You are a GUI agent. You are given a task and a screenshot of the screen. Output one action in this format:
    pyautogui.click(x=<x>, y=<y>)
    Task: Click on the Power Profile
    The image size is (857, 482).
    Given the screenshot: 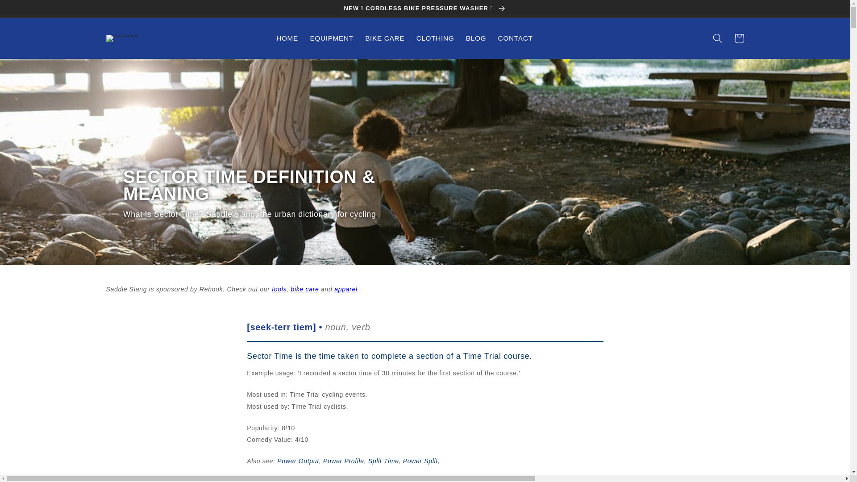 What is the action you would take?
    pyautogui.click(x=344, y=461)
    